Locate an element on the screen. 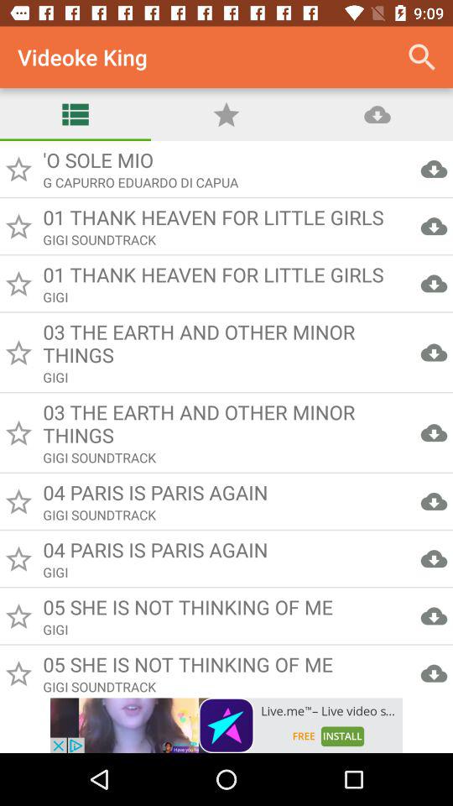 The height and width of the screenshot is (806, 453). click on the advertisement is located at coordinates (226, 725).